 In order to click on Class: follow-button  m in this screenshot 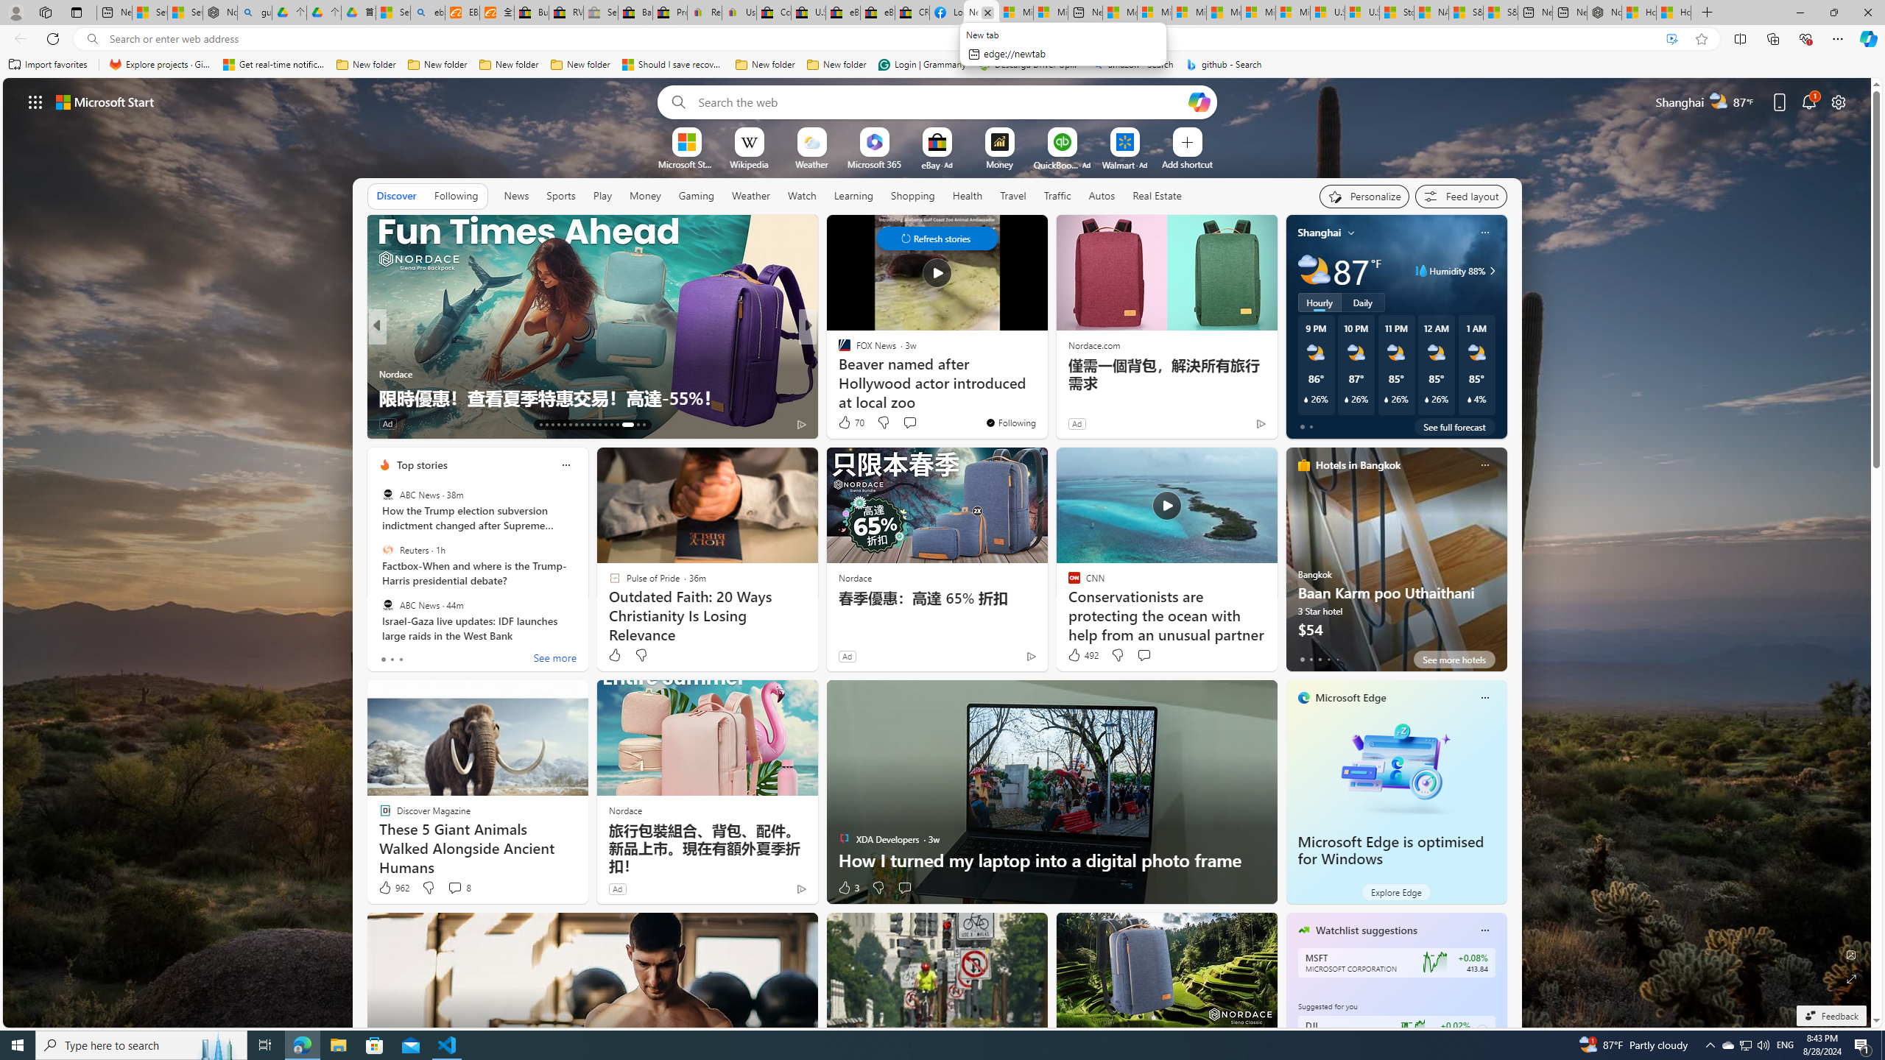, I will do `click(1481, 1031)`.